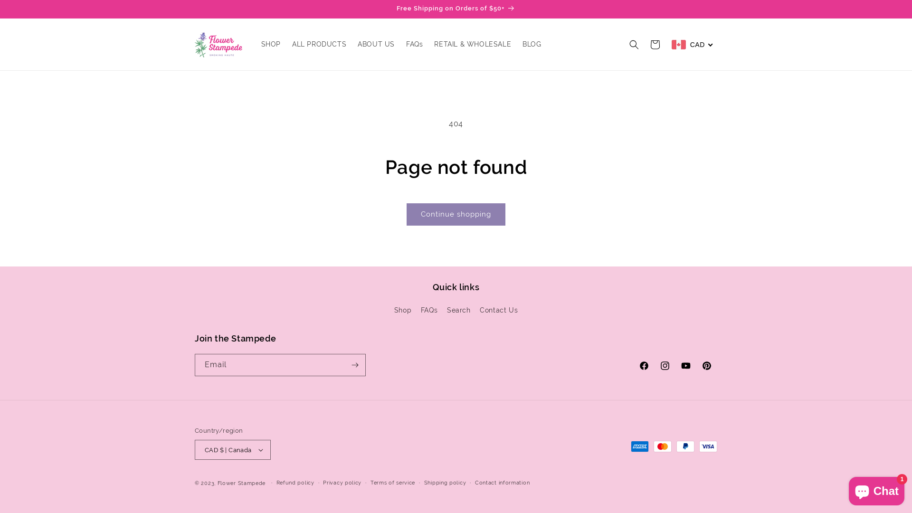 The height and width of the screenshot is (513, 912). I want to click on Shop, so click(403, 312).